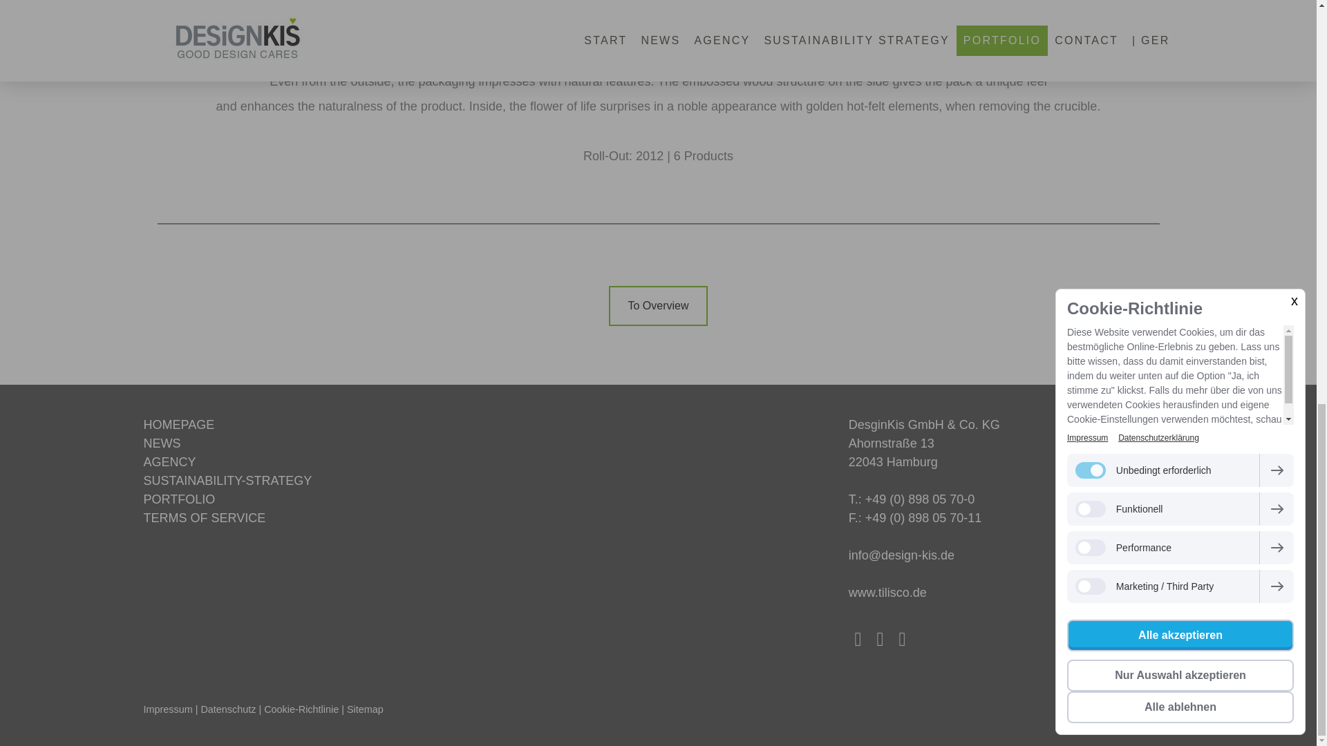 Image resolution: width=1327 pixels, height=746 pixels. Describe the element at coordinates (227, 481) in the screenshot. I see `Sustainability strategy` at that location.